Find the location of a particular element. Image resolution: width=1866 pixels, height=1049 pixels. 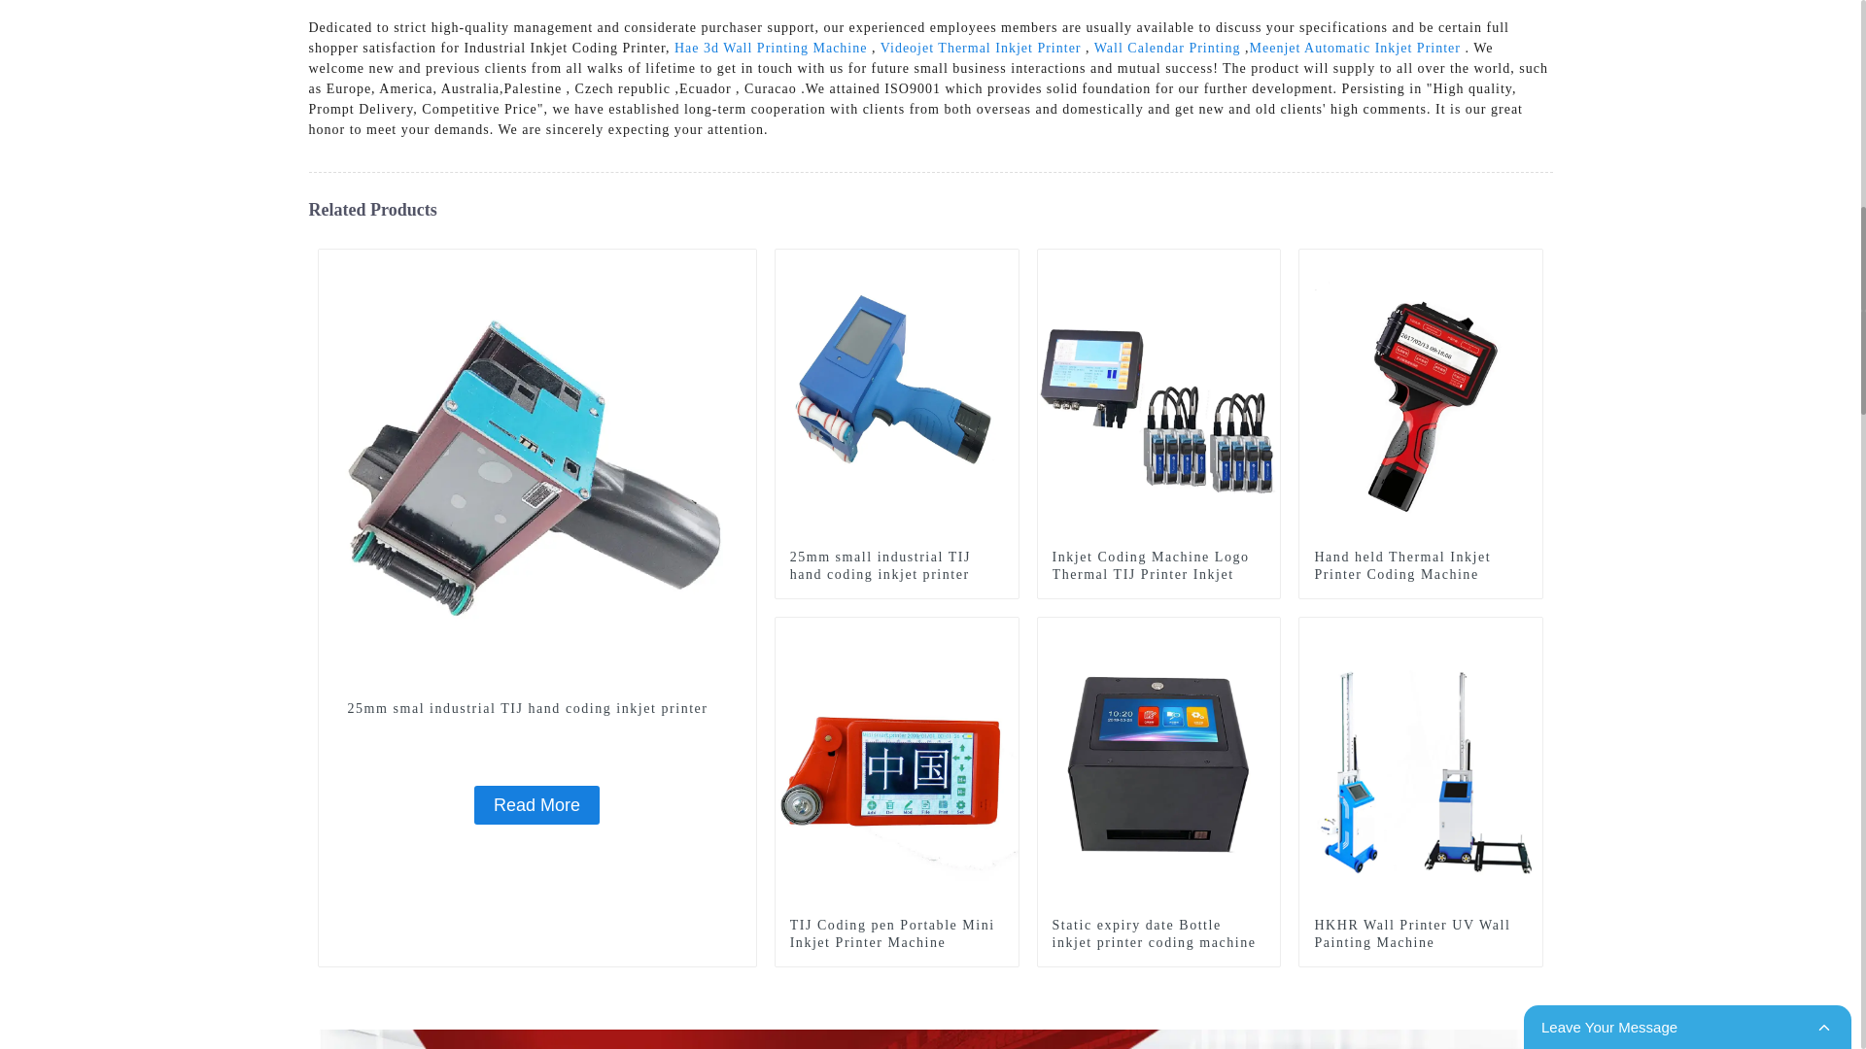

33 is located at coordinates (1003, 632).